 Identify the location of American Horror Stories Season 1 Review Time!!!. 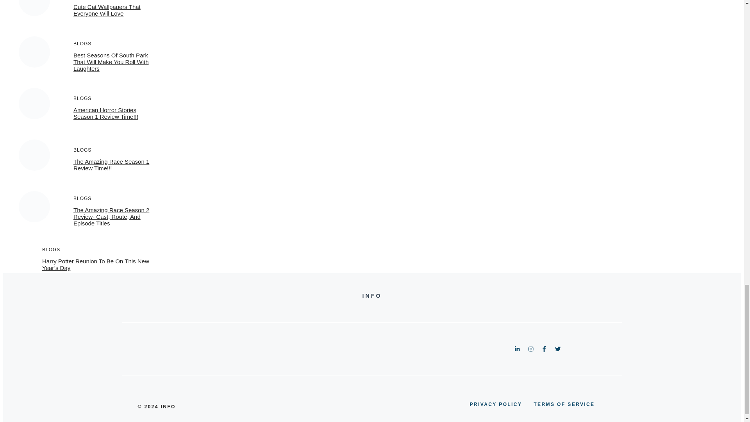
(105, 113).